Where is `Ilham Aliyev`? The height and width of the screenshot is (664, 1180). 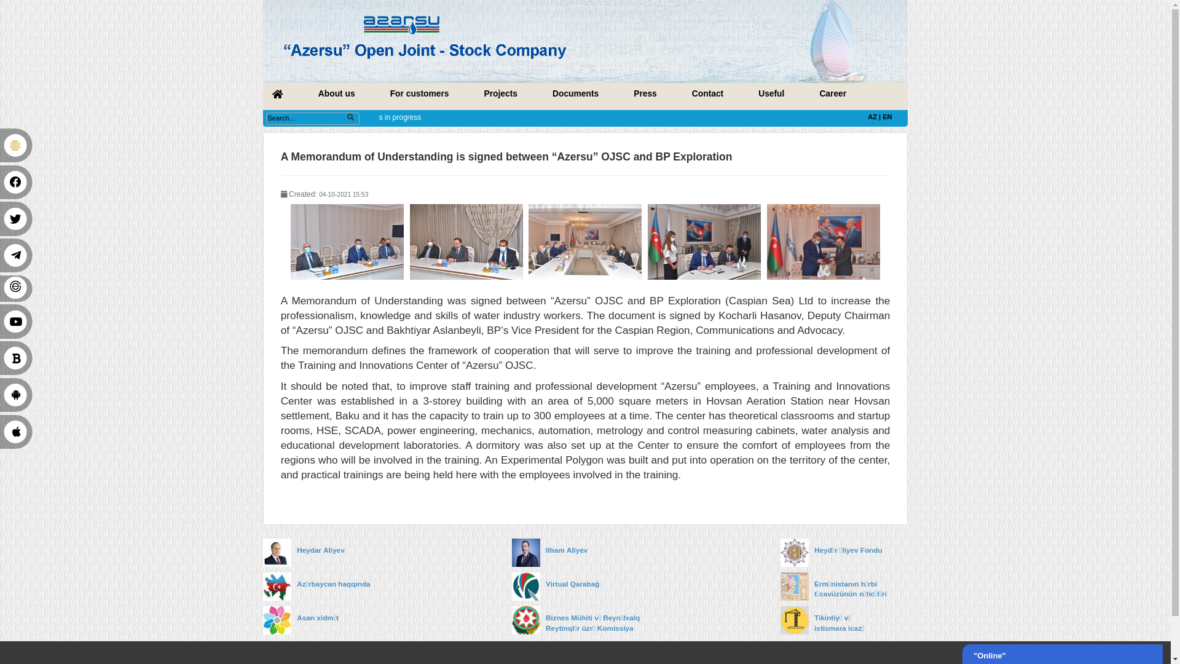
Ilham Aliyev is located at coordinates (667, 595).